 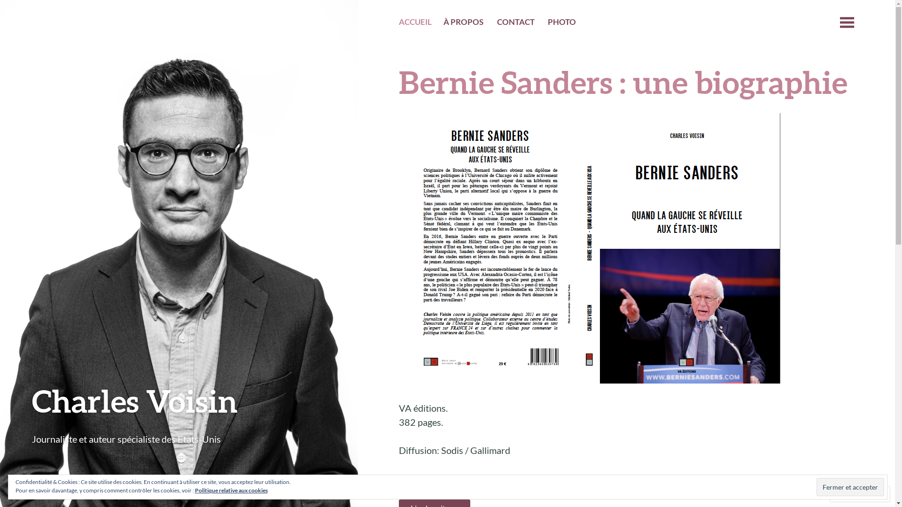 What do you see at coordinates (562, 23) in the screenshot?
I see `PHOTO` at bounding box center [562, 23].